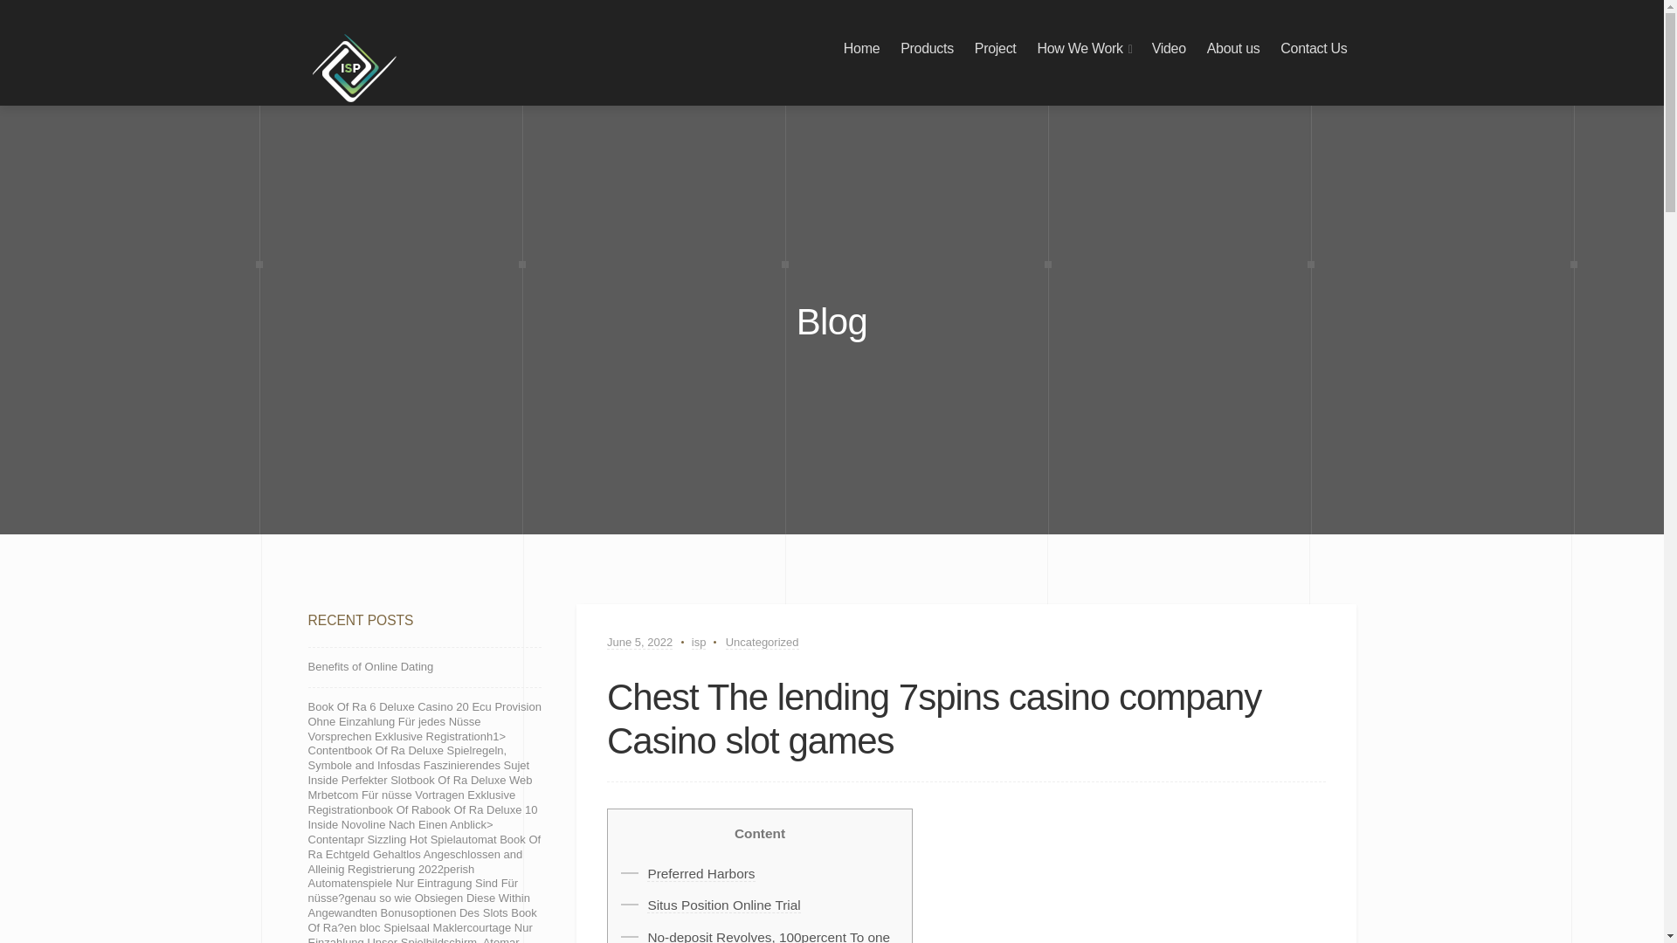  What do you see at coordinates (763, 643) in the screenshot?
I see `Uncategorized` at bounding box center [763, 643].